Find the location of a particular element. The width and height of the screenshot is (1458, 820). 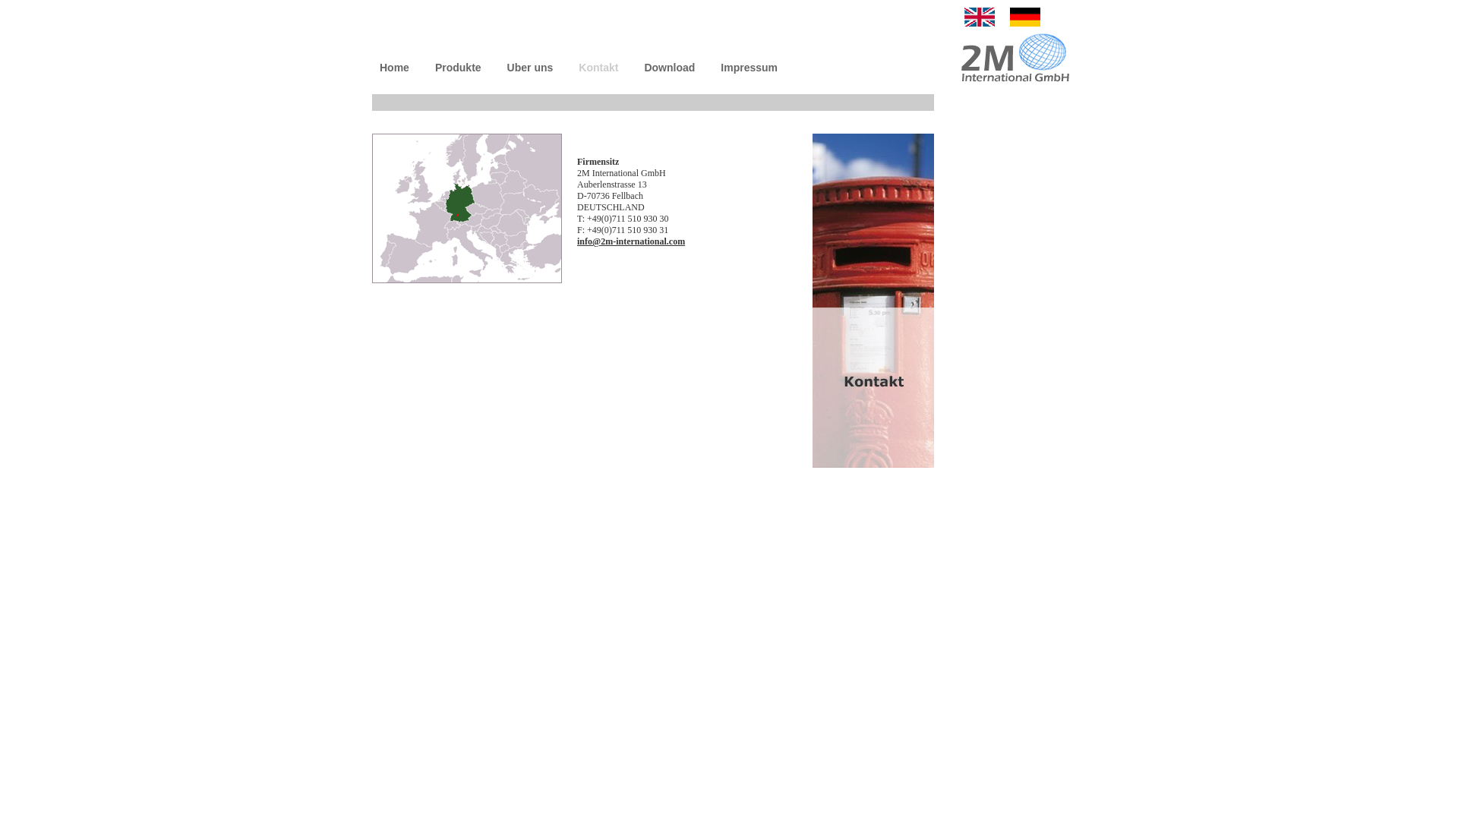

Impressum is located at coordinates (749, 68).